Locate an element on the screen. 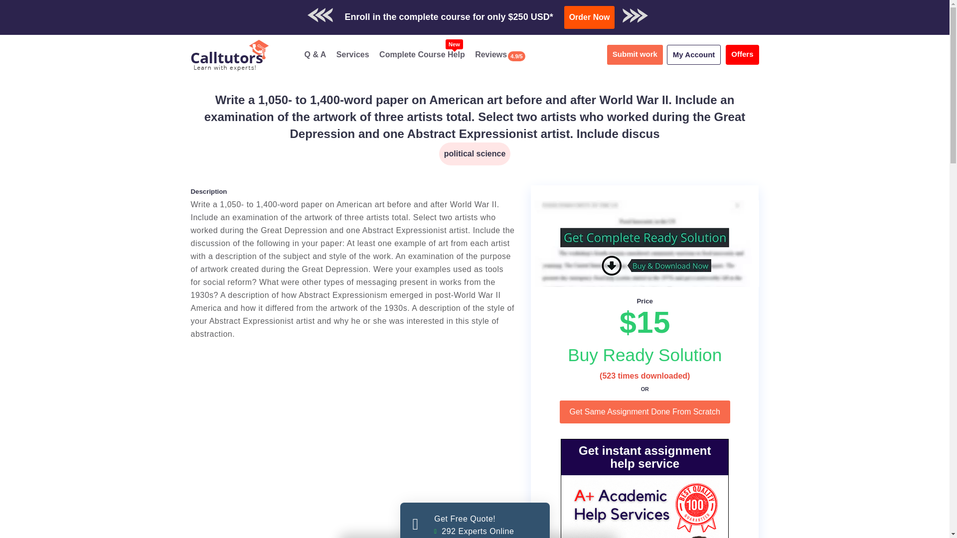  Buy Ready Solution is located at coordinates (645, 355).